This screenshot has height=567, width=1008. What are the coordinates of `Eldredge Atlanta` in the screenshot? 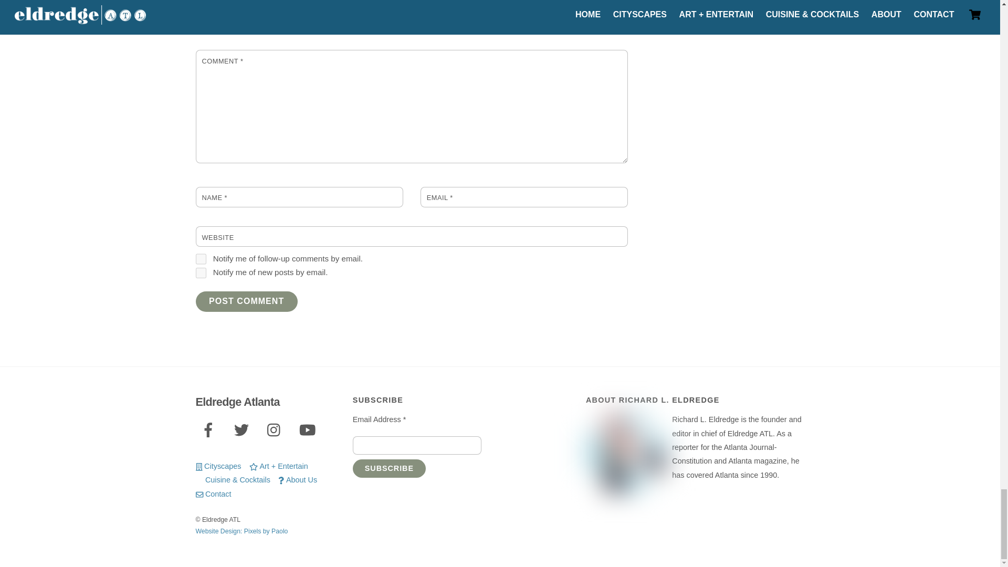 It's located at (237, 401).